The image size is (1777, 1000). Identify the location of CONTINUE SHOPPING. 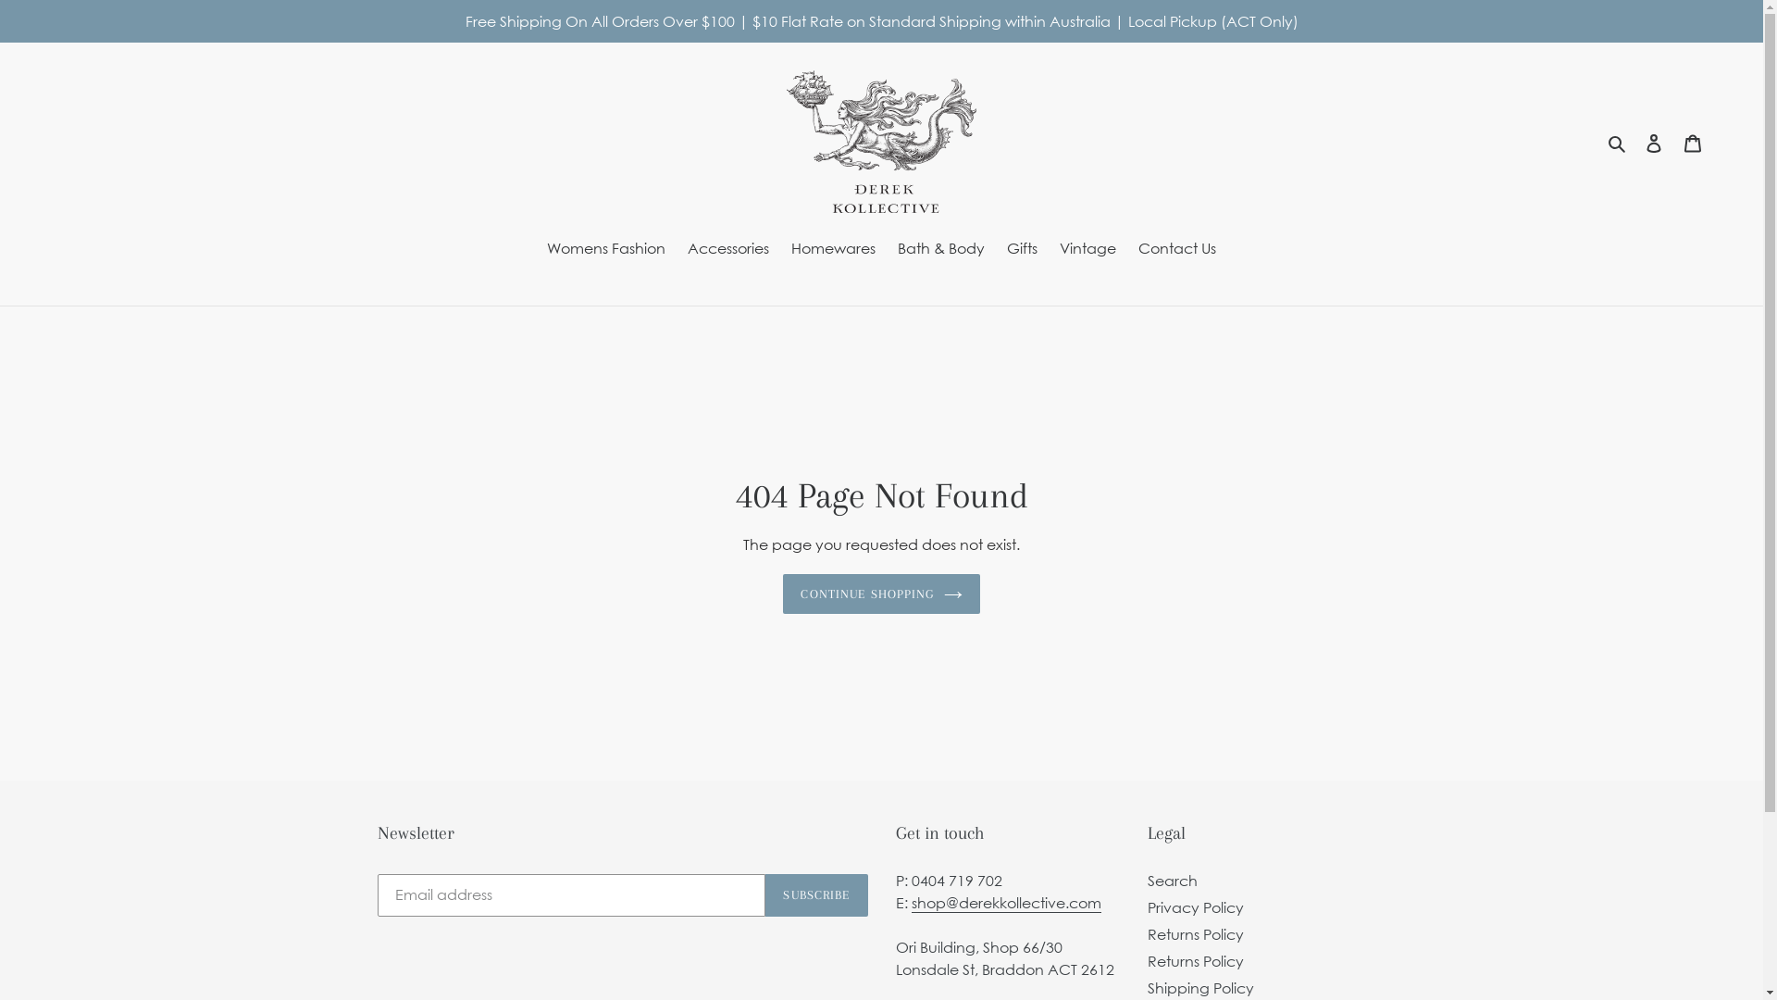
(881, 594).